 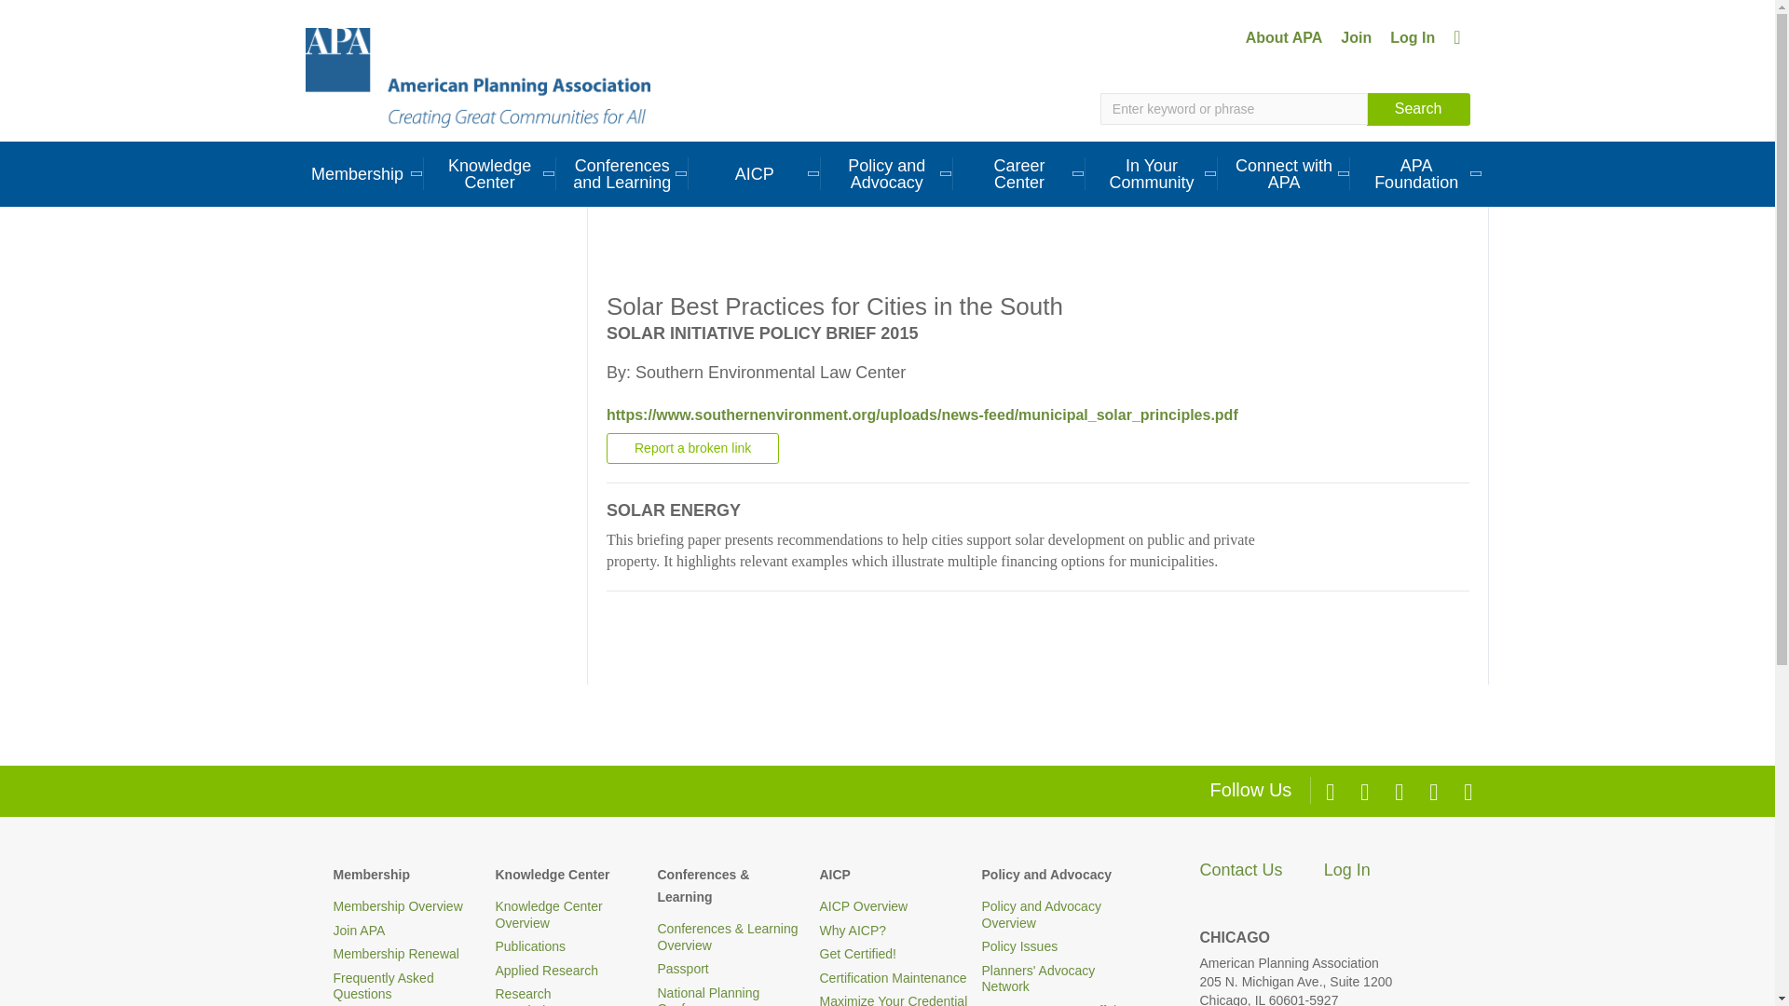 I want to click on Knowledge Center, so click(x=490, y=173).